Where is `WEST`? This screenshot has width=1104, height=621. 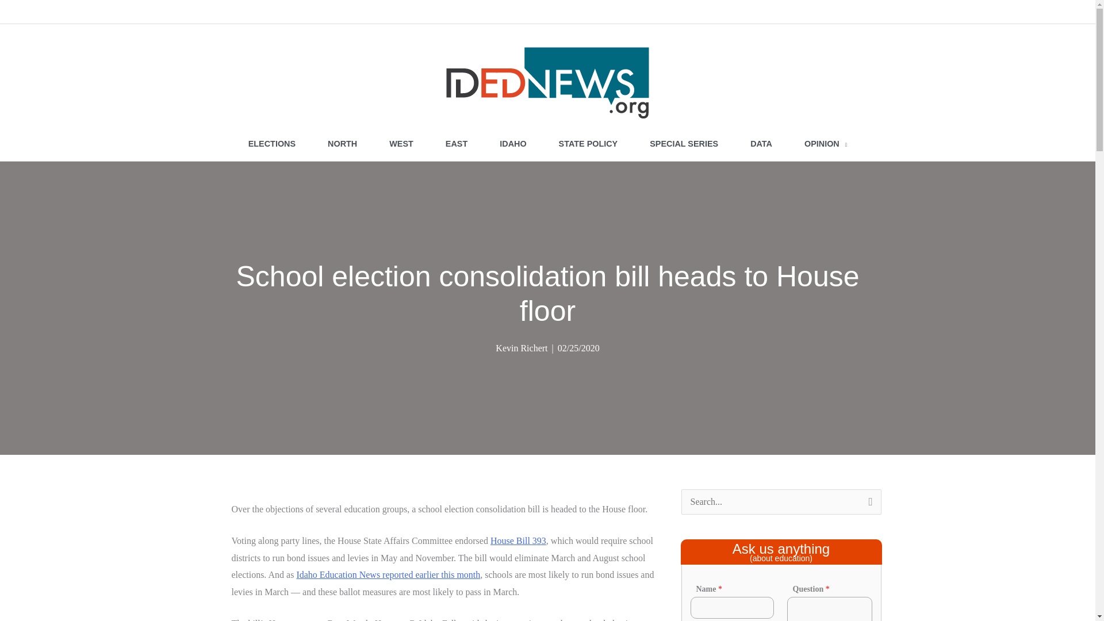
WEST is located at coordinates (401, 144).